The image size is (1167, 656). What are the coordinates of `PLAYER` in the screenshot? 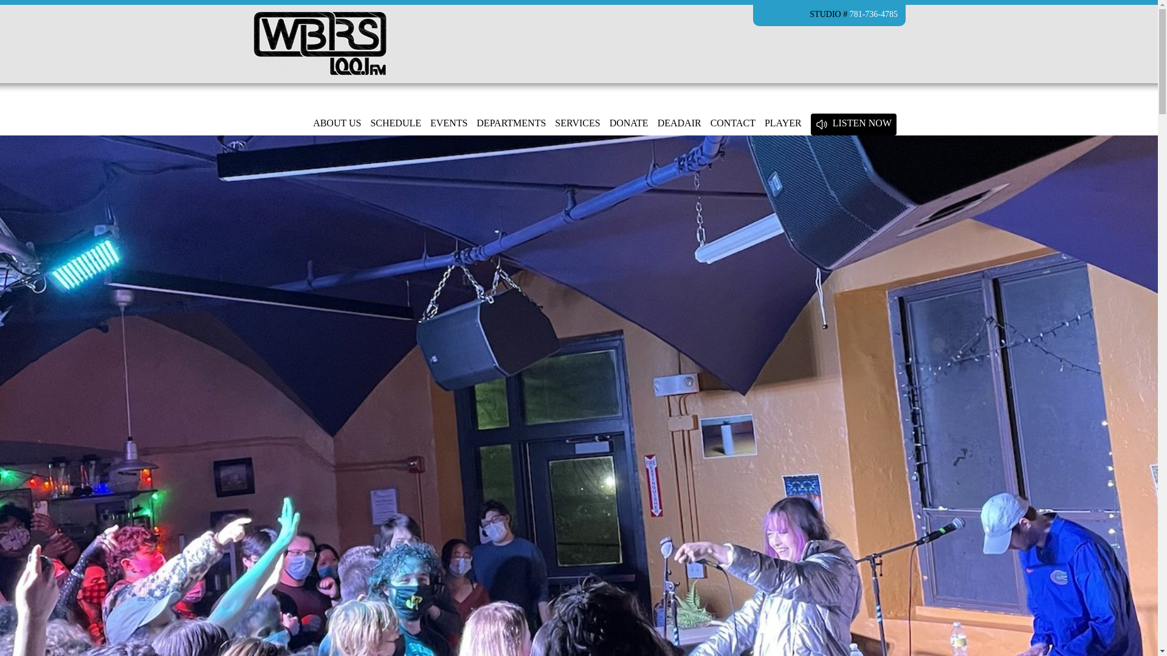 It's located at (783, 124).